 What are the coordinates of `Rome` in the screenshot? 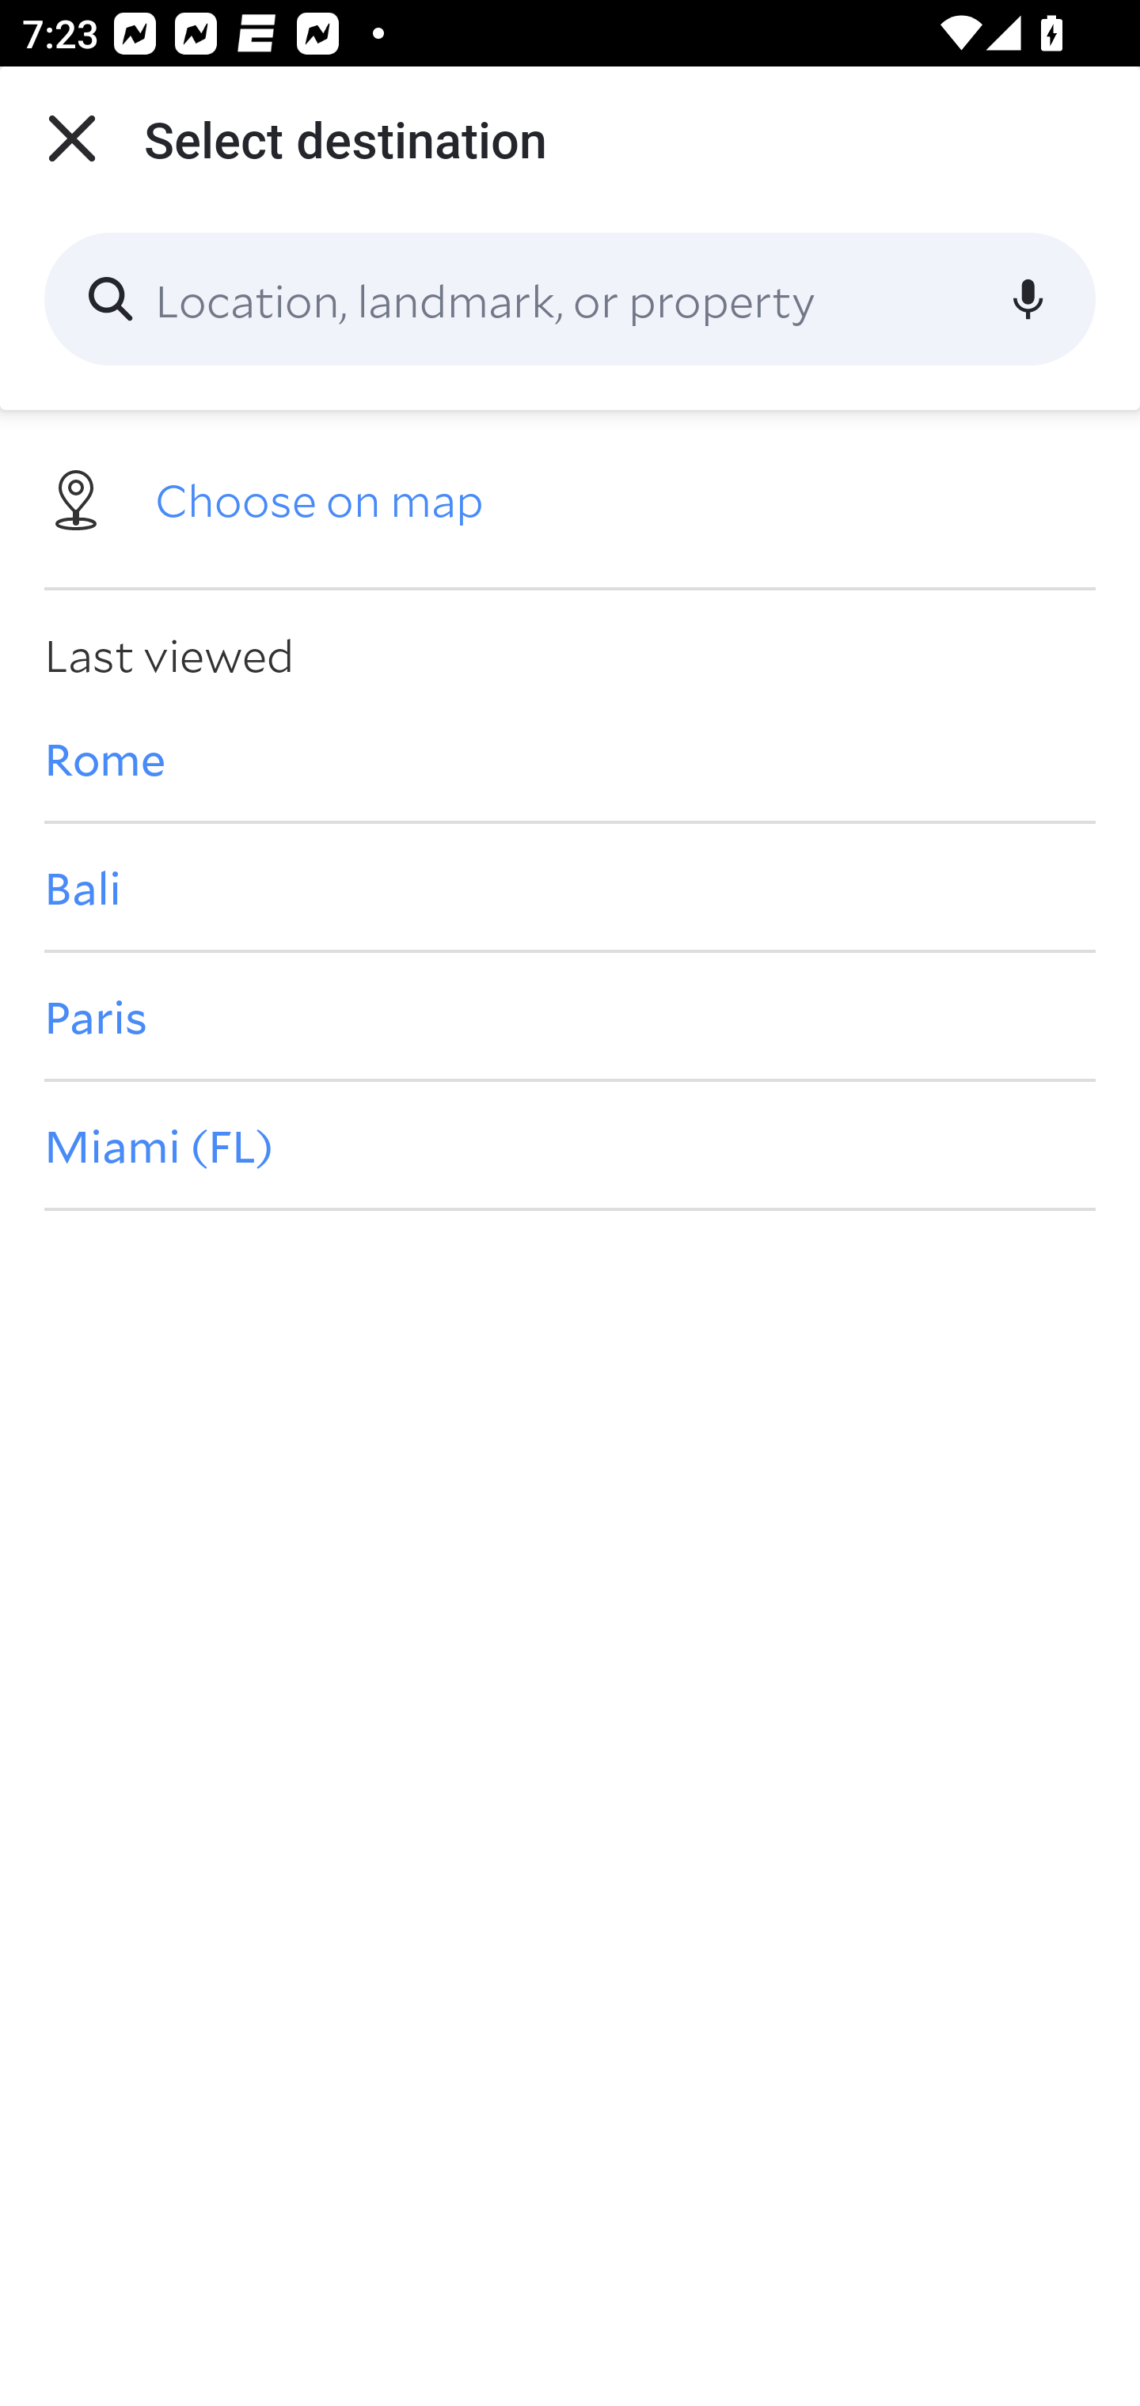 It's located at (570, 757).